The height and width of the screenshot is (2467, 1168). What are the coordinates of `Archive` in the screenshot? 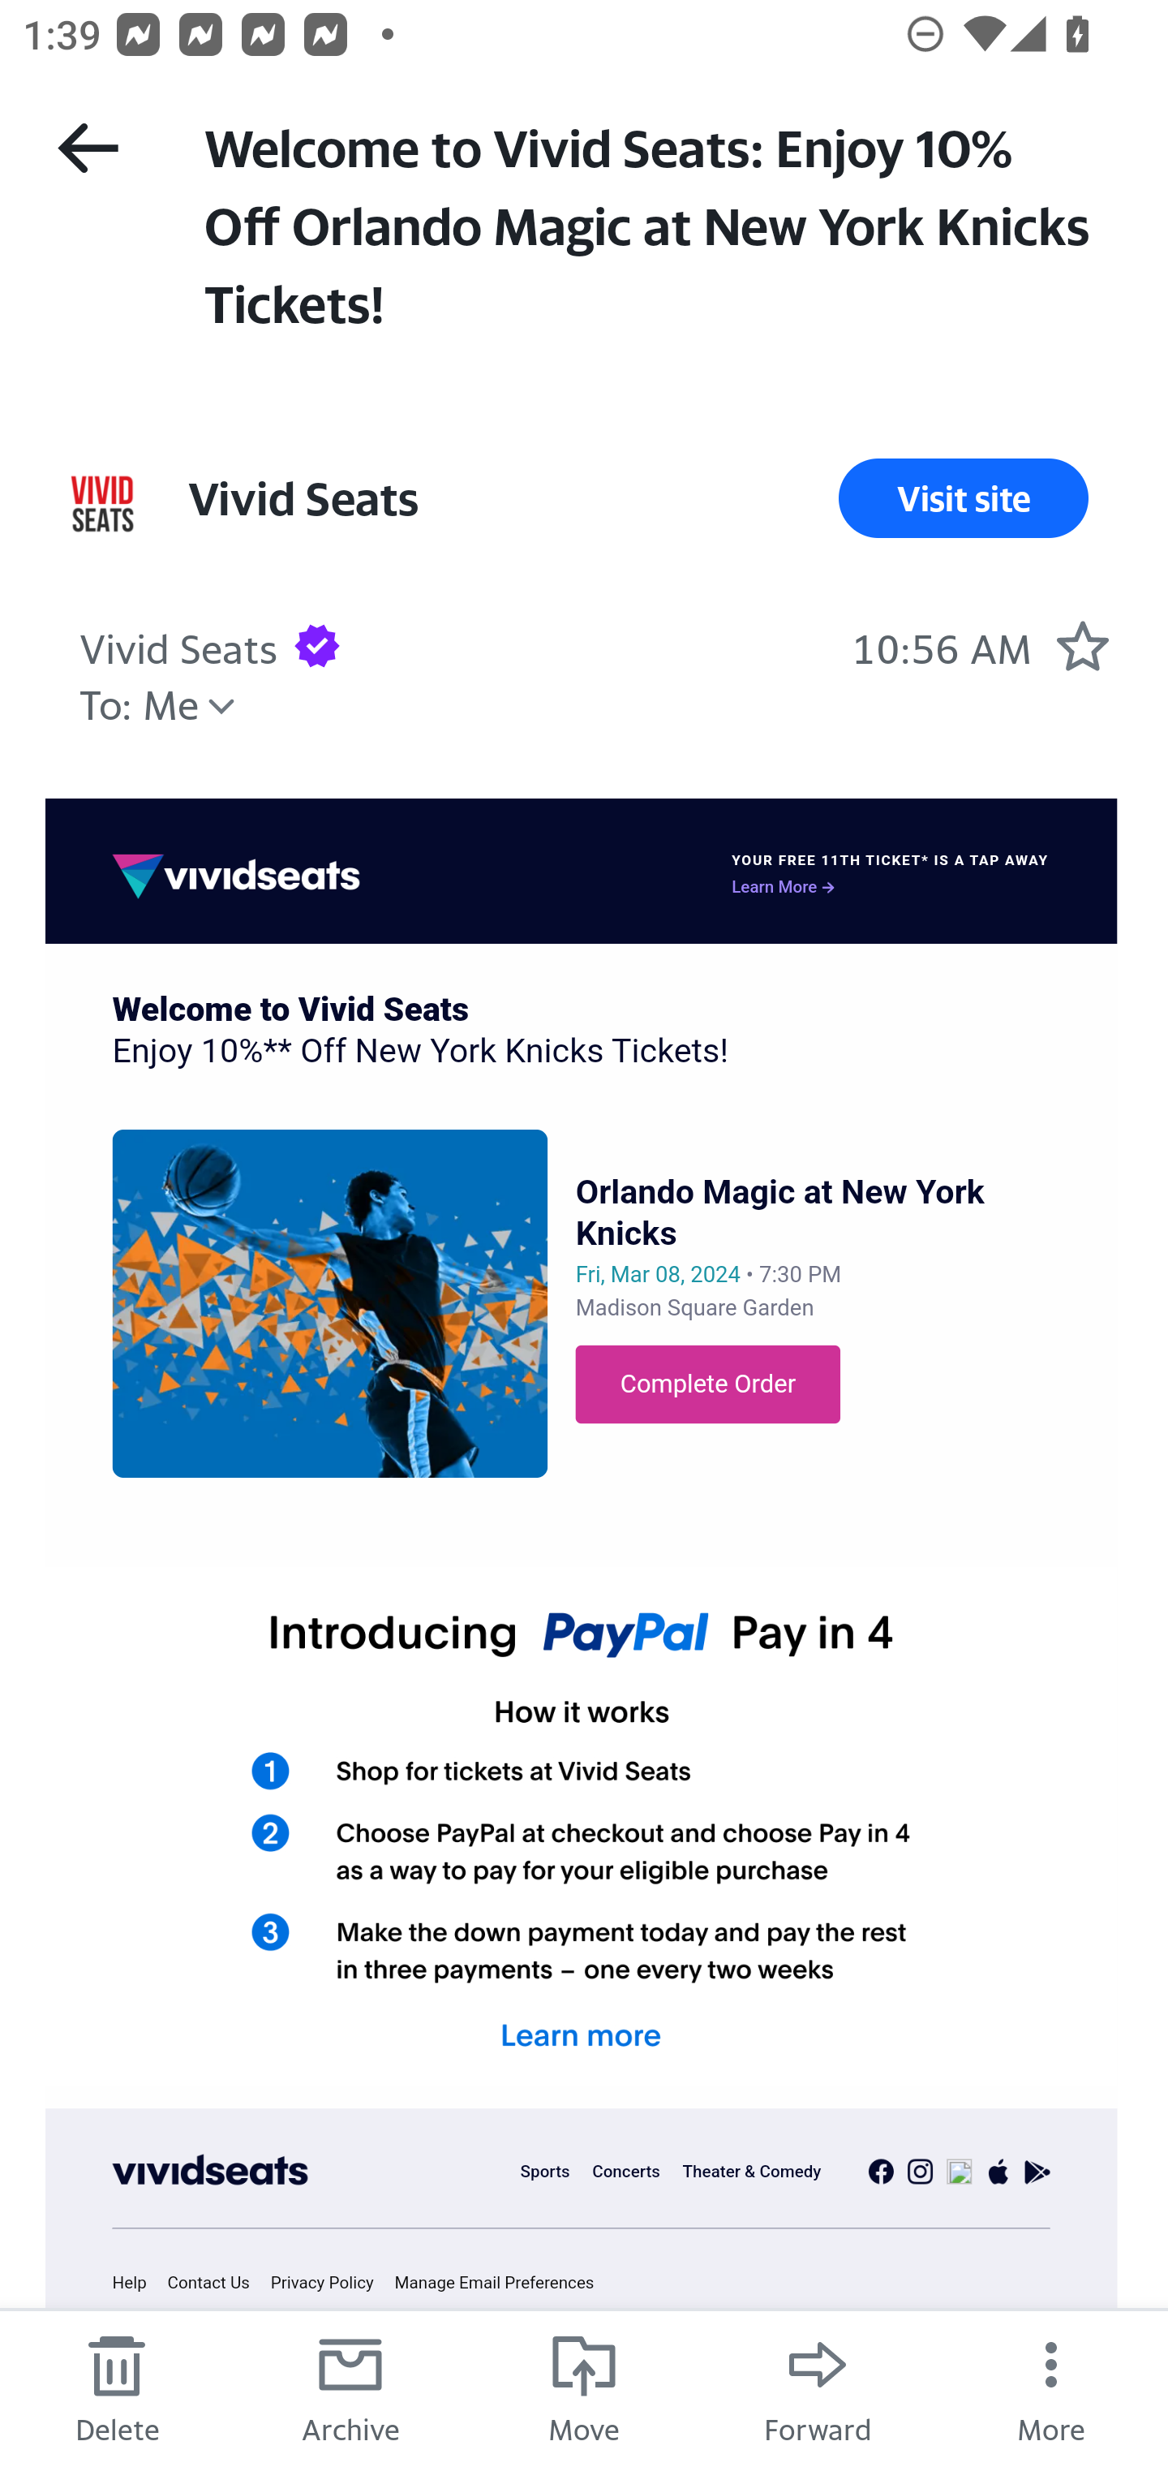 It's located at (350, 2387).